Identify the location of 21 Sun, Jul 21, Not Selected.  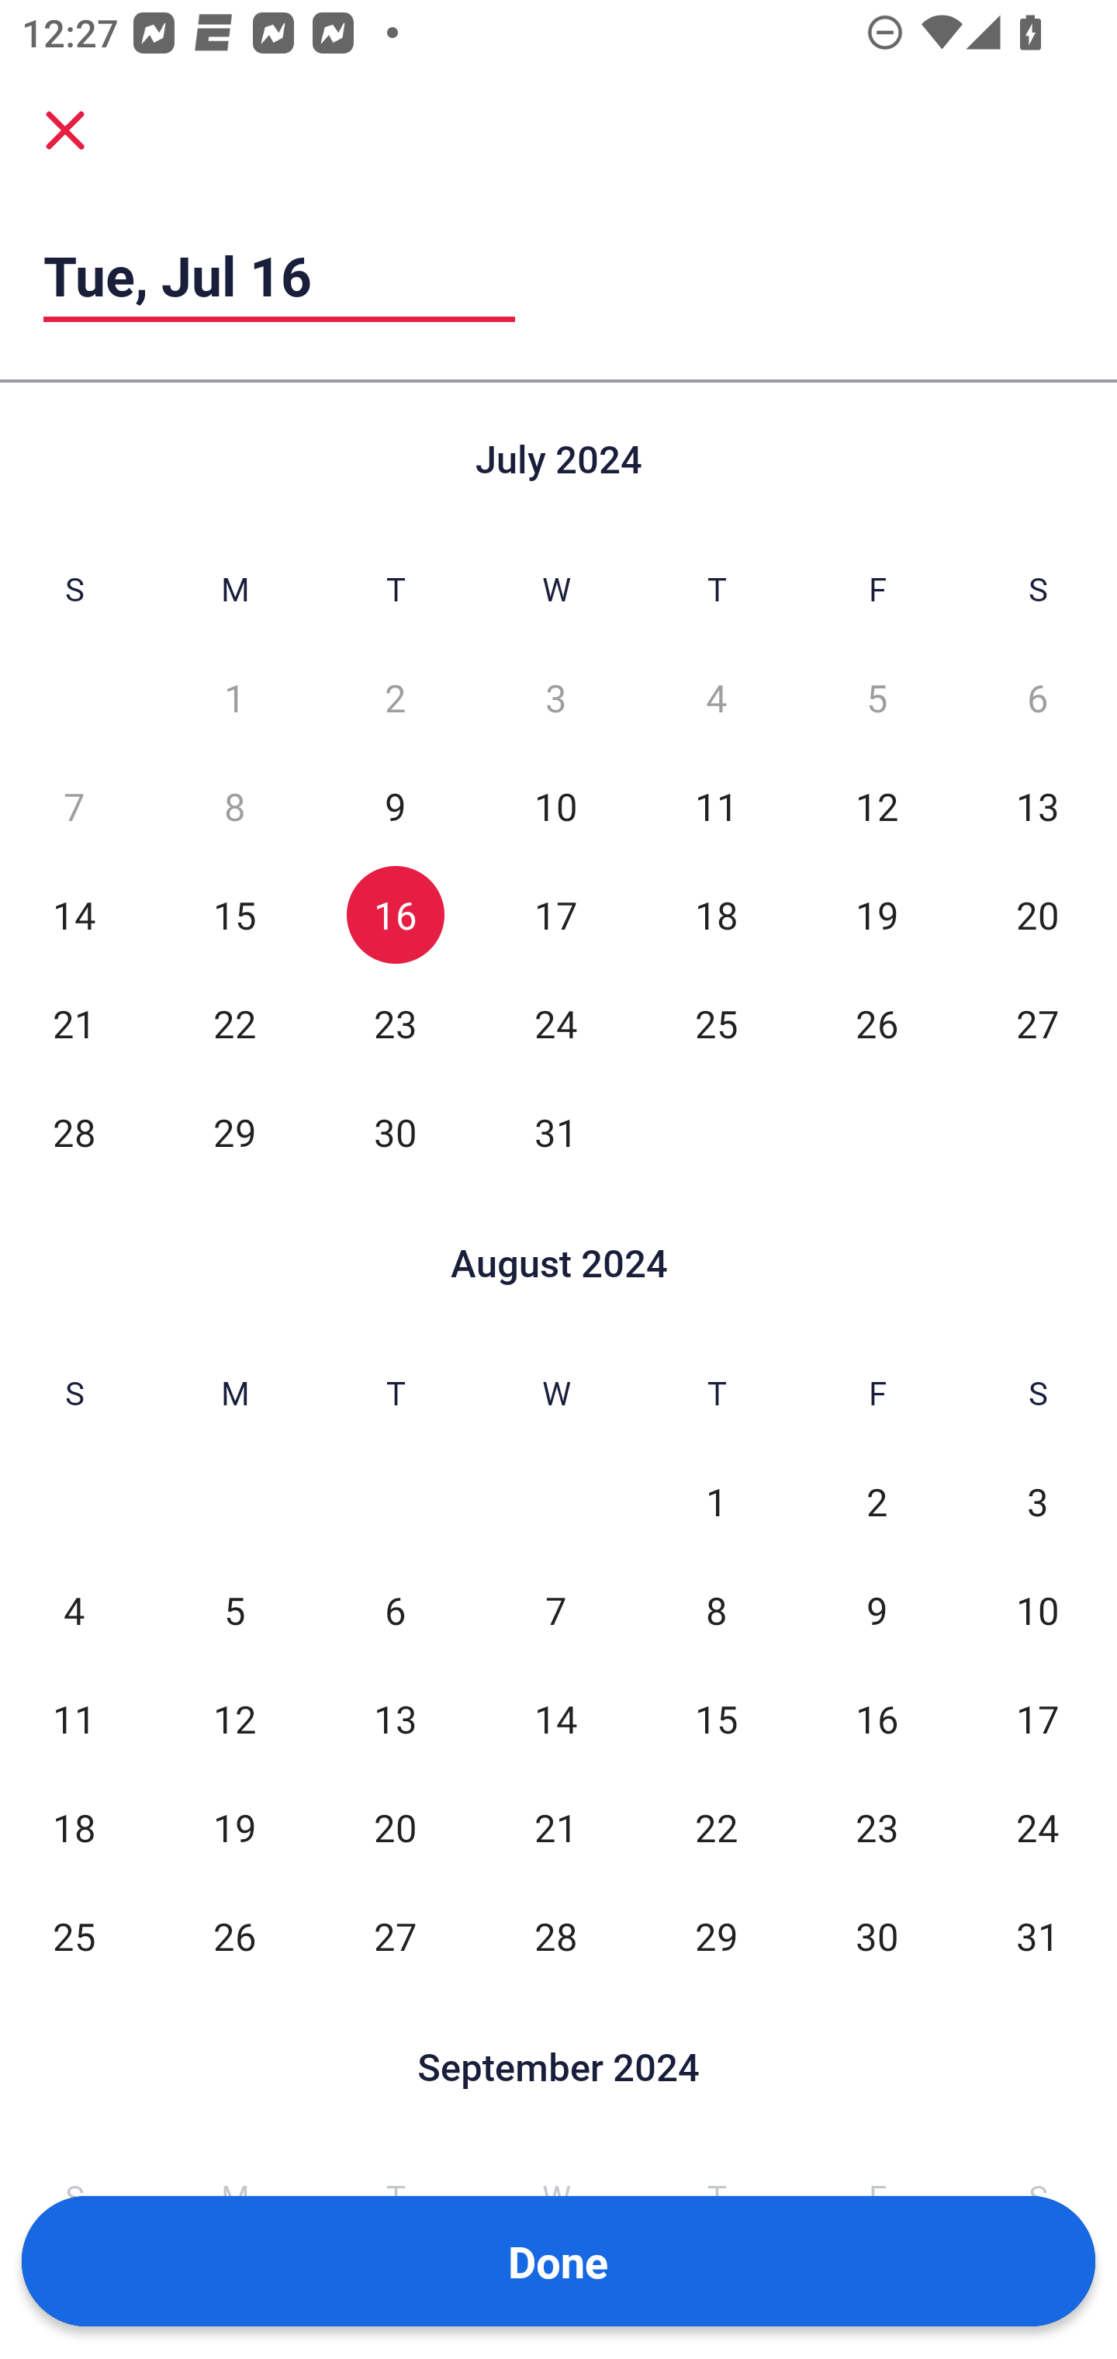
(74, 1024).